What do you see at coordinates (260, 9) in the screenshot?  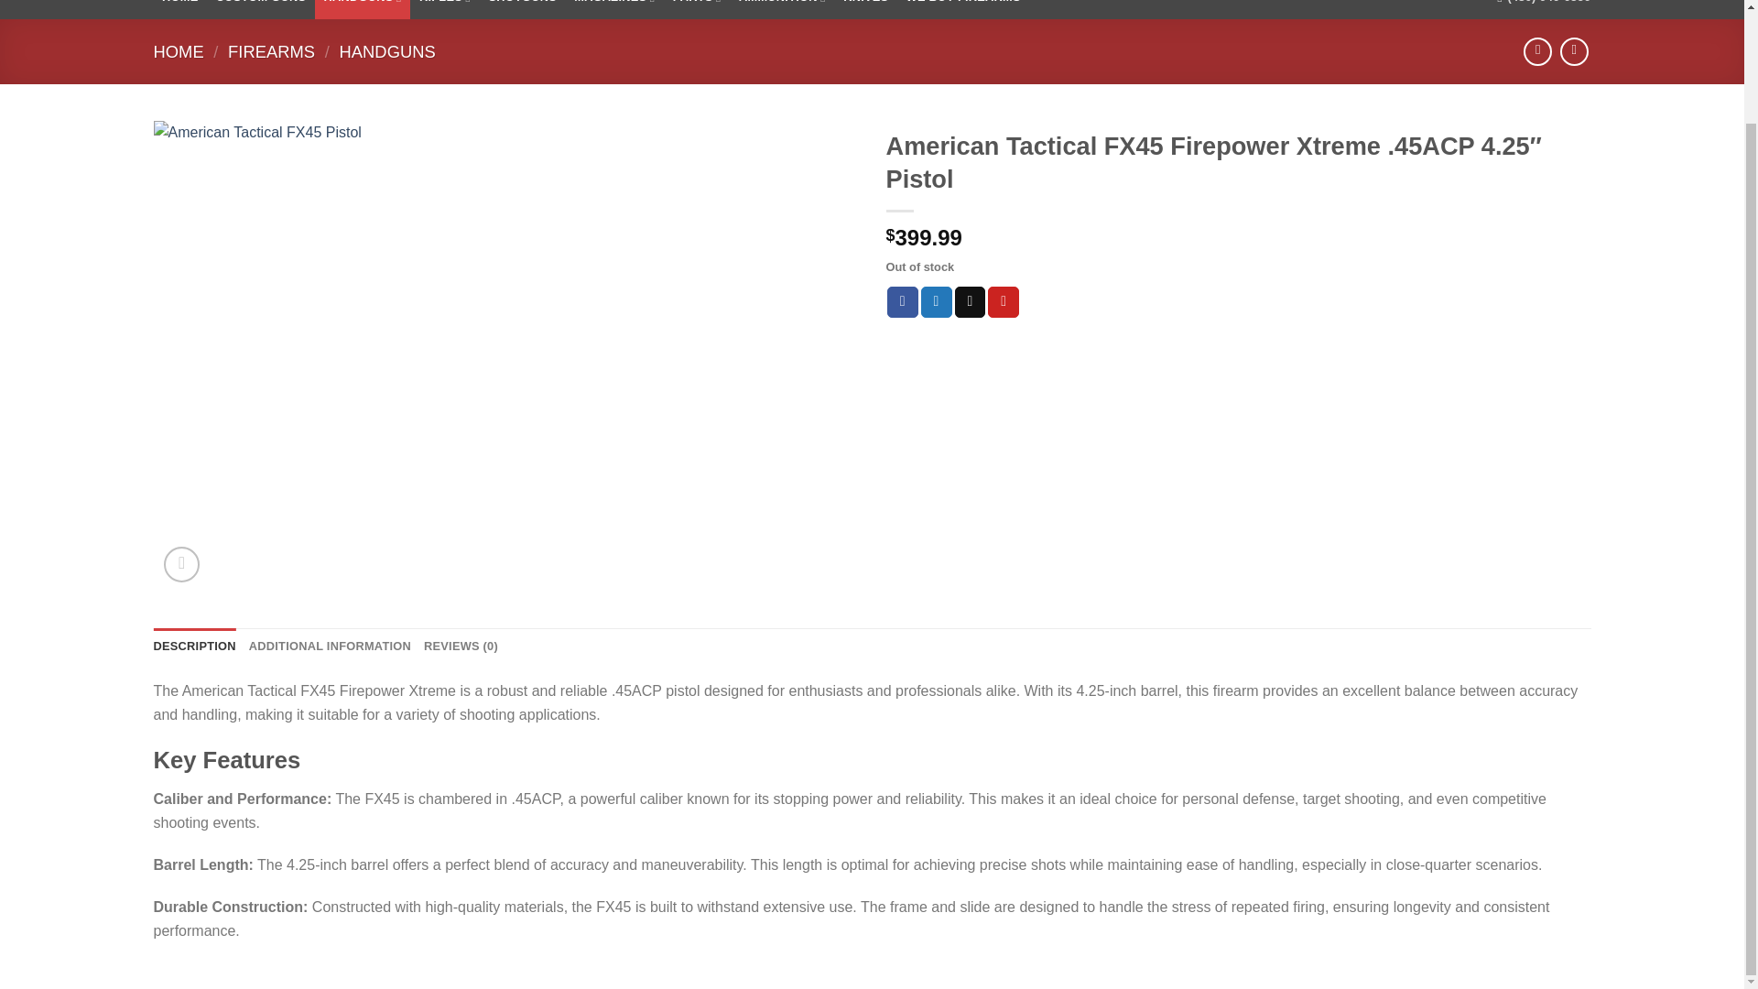 I see `CUSTOM GUNS` at bounding box center [260, 9].